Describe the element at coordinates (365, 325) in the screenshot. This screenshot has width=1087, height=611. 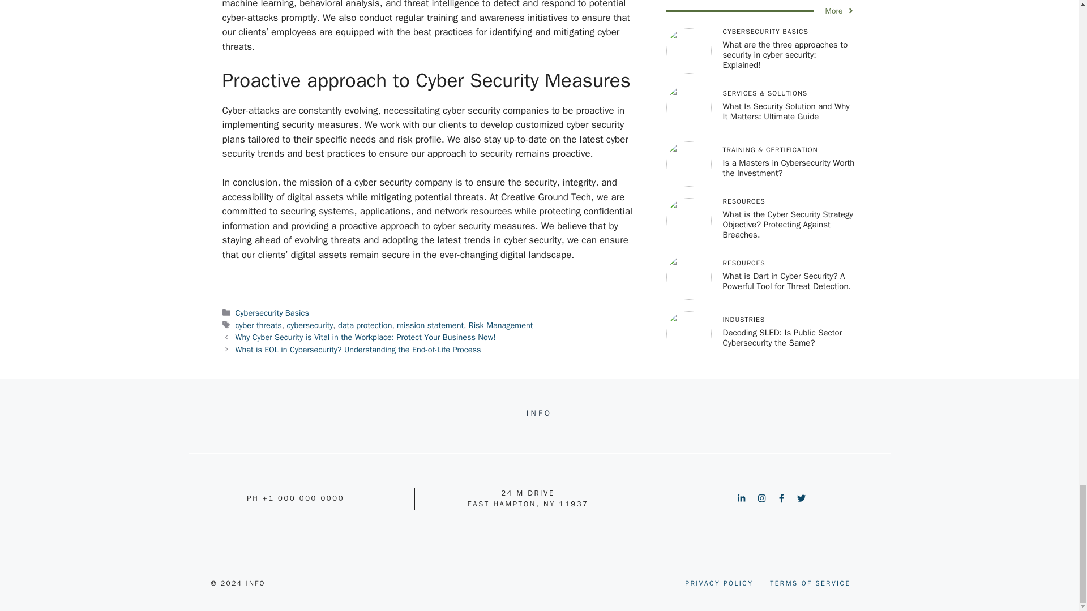
I see `data protection` at that location.